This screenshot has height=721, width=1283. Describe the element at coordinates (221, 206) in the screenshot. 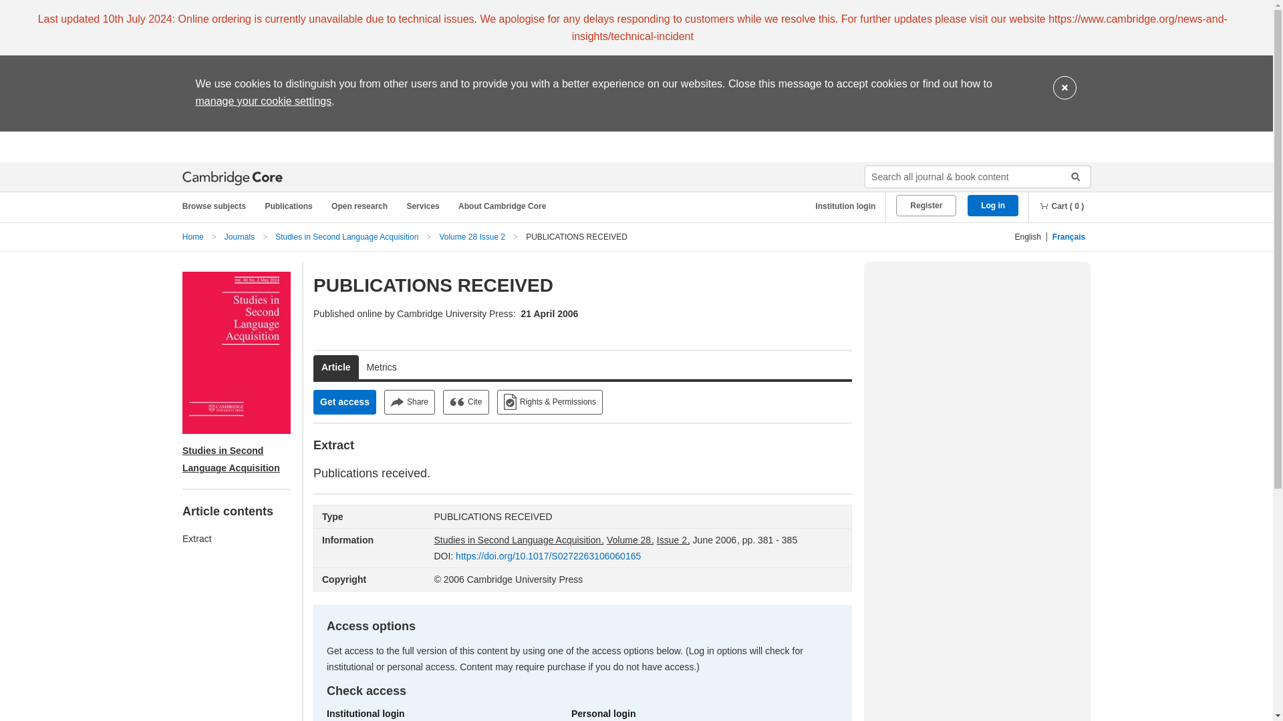

I see `Browse subjects` at that location.